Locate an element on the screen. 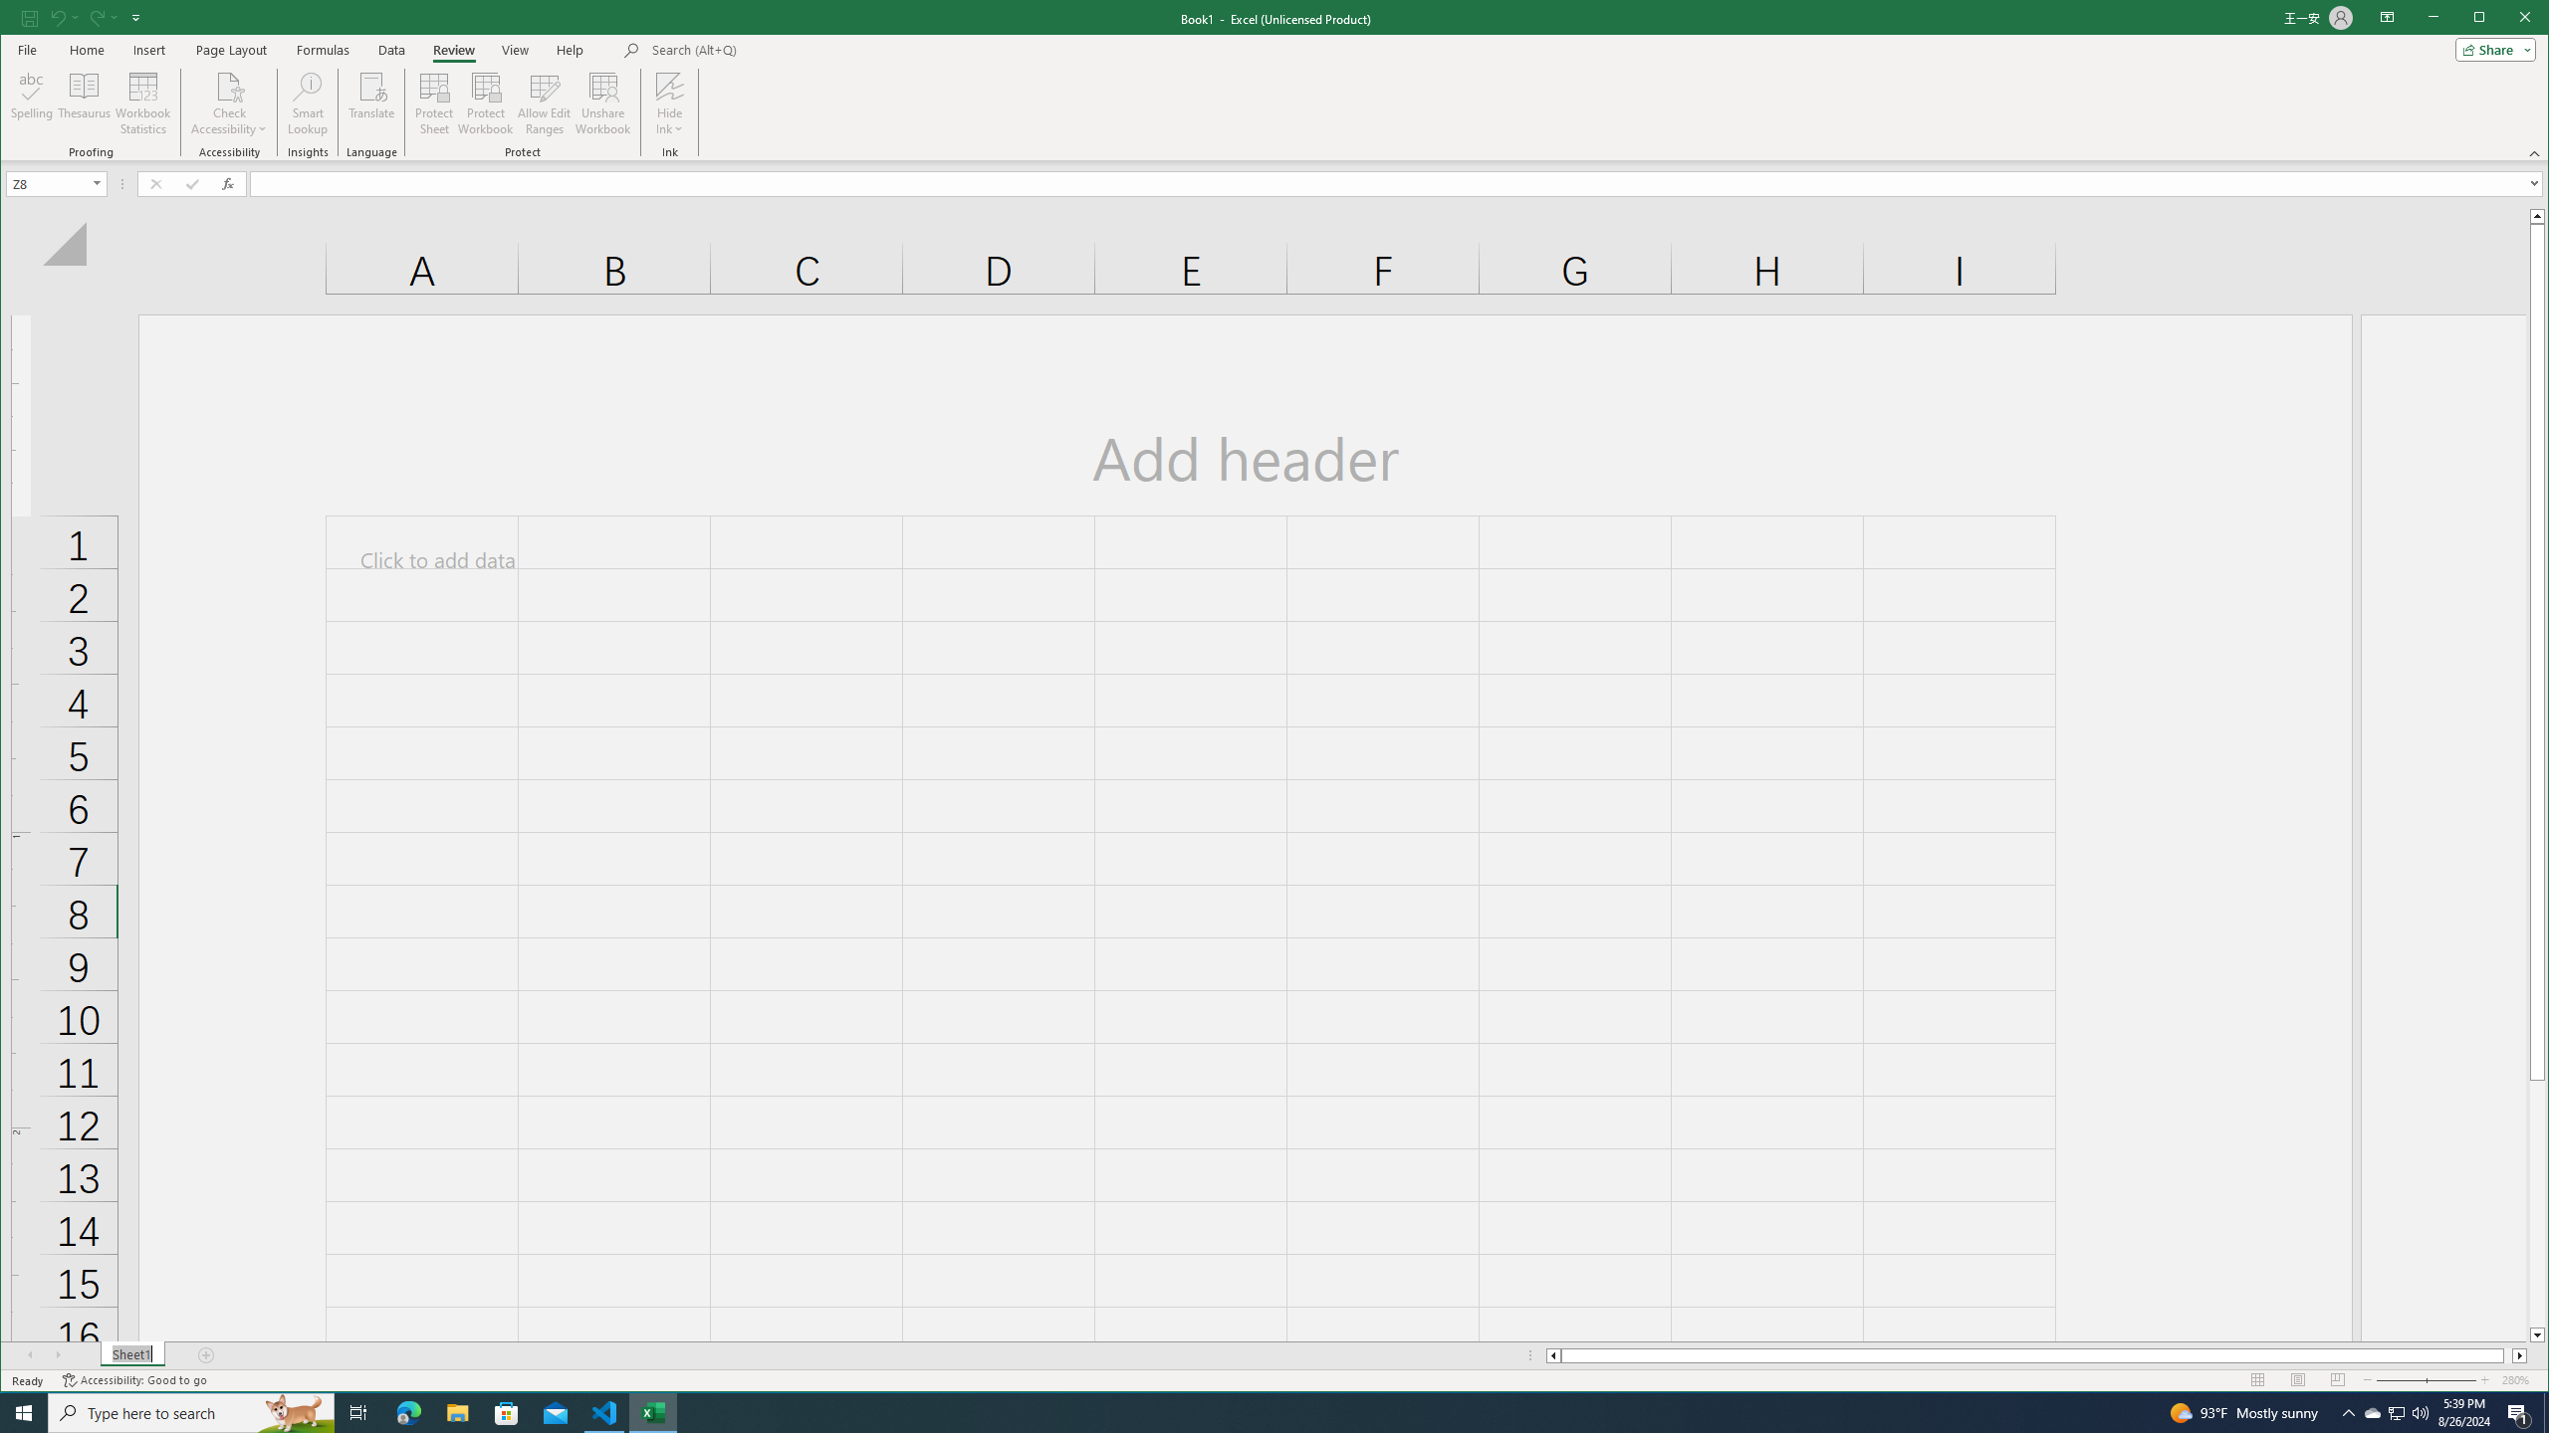 The width and height of the screenshot is (2549, 1433). Notification Chevron is located at coordinates (2348, 1413).